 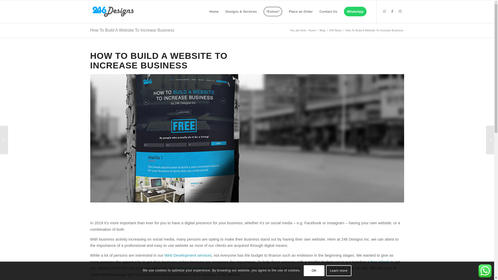 I want to click on OK, so click(x=314, y=271).